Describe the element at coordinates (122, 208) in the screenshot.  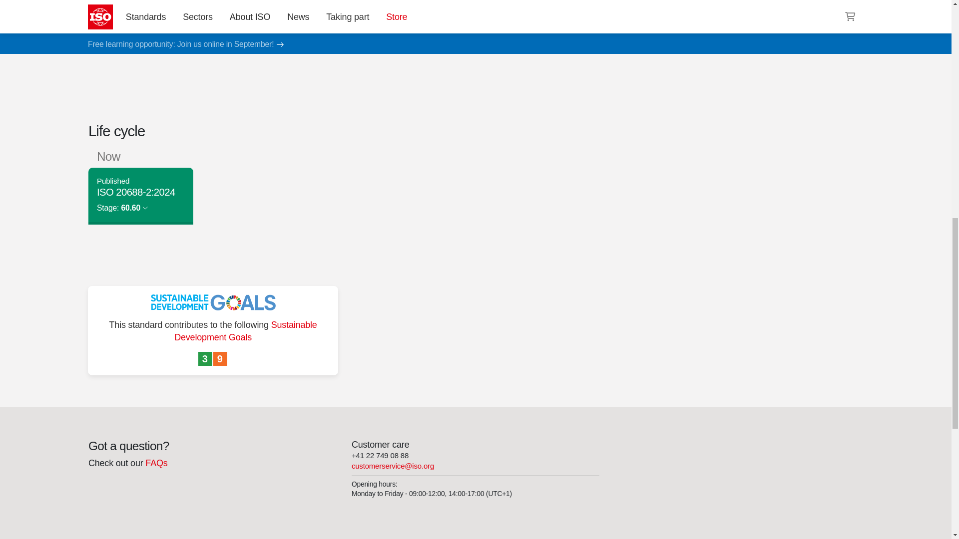
I see `Stage: 60.60` at that location.